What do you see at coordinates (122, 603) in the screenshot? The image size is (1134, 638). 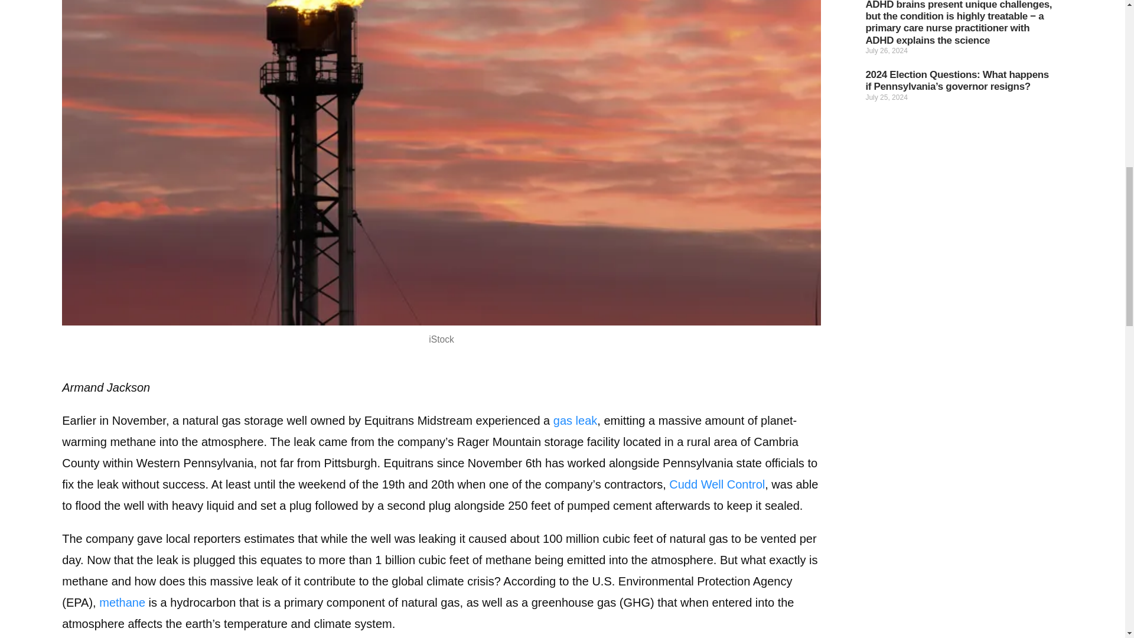 I see `methane` at bounding box center [122, 603].